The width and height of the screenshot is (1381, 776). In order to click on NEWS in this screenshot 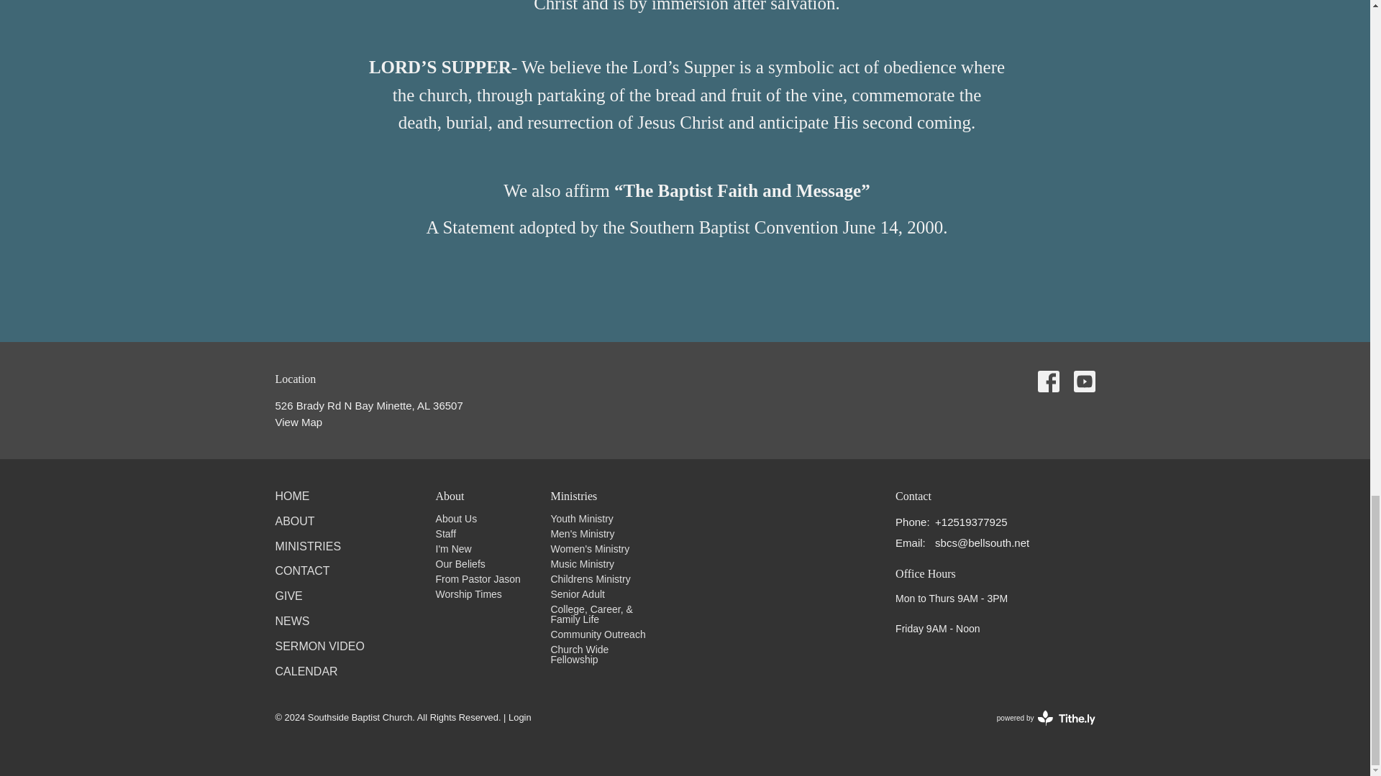, I will do `click(292, 621)`.